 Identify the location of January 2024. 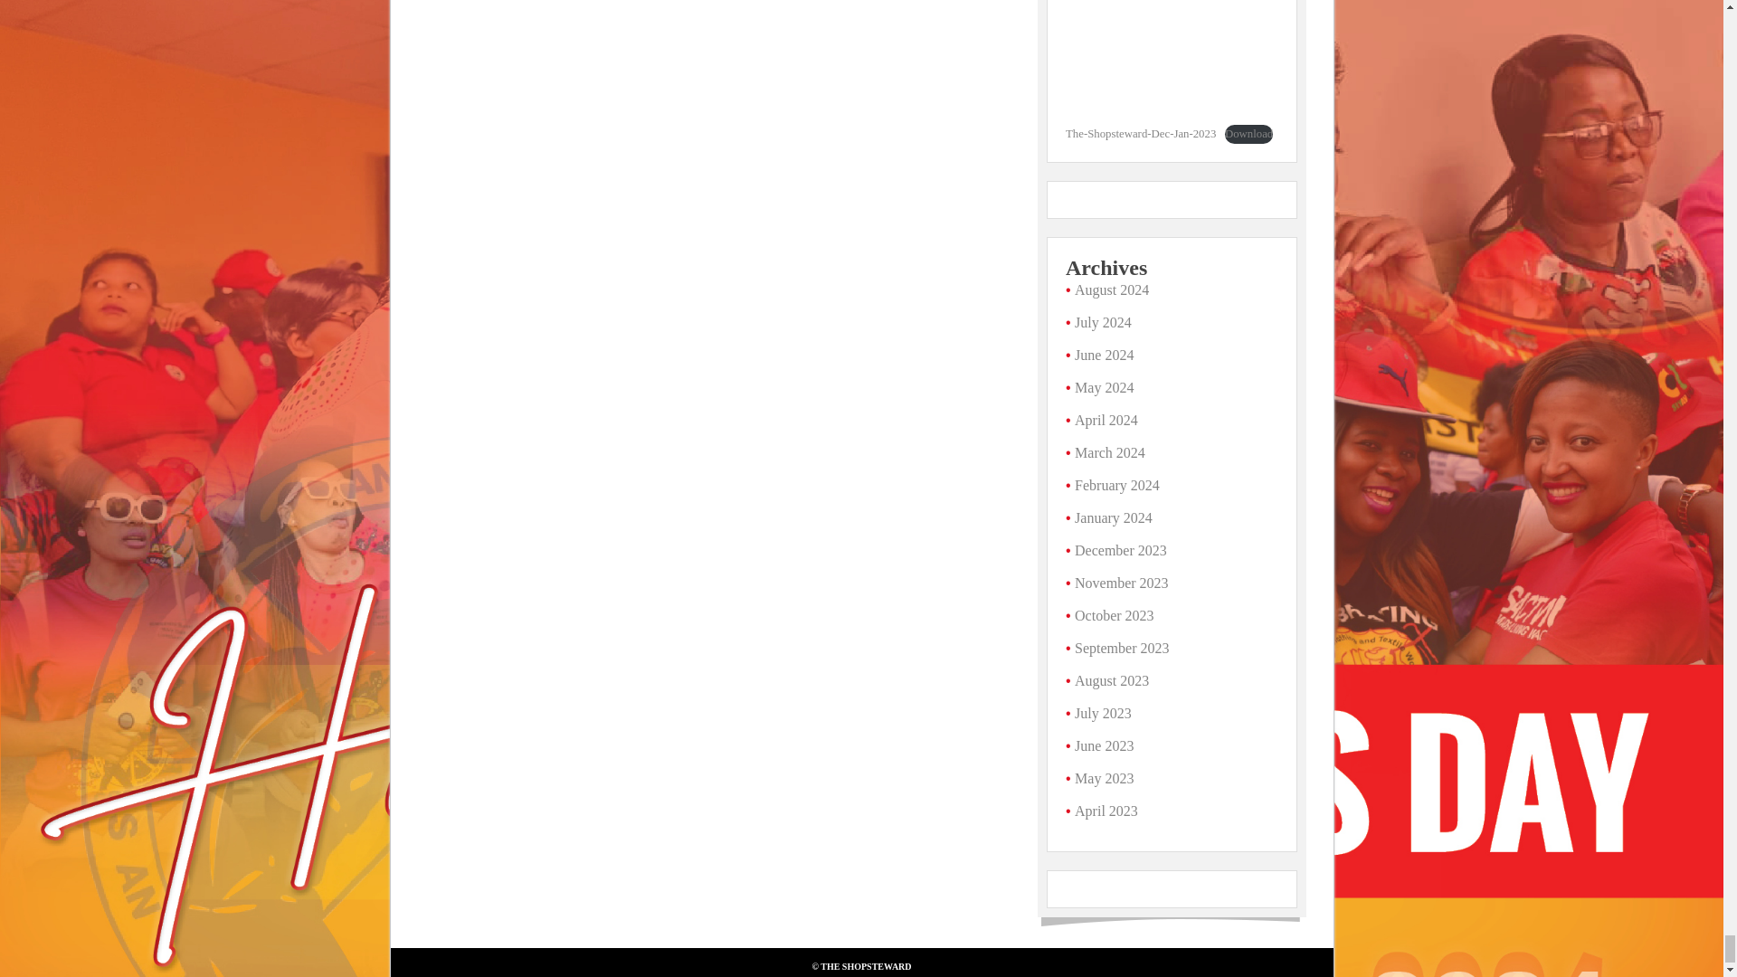
(1114, 517).